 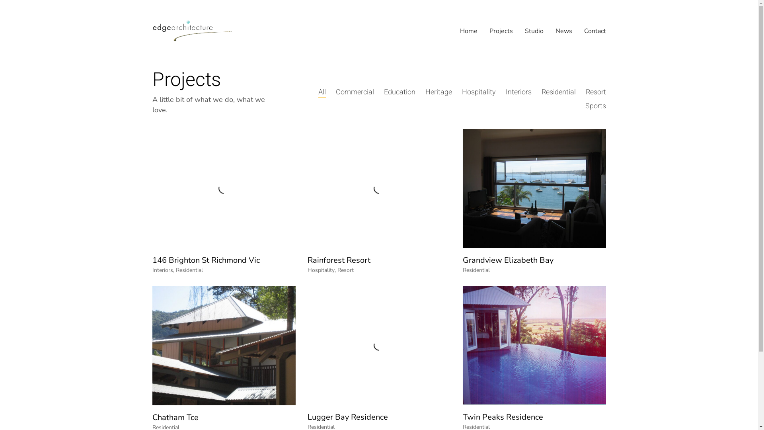 What do you see at coordinates (501, 31) in the screenshot?
I see `Projects` at bounding box center [501, 31].